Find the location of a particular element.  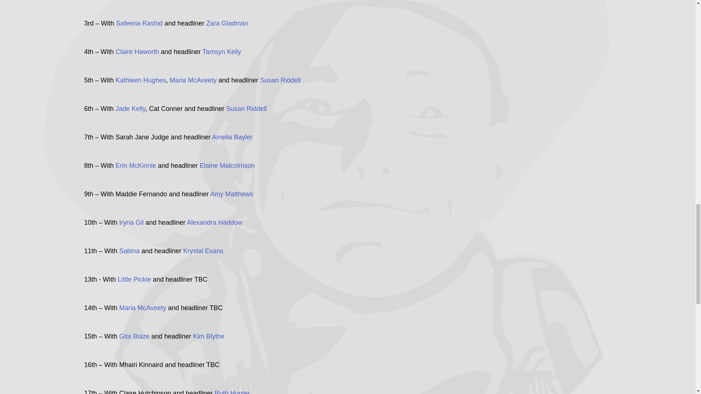

Jade Kelly is located at coordinates (131, 109).